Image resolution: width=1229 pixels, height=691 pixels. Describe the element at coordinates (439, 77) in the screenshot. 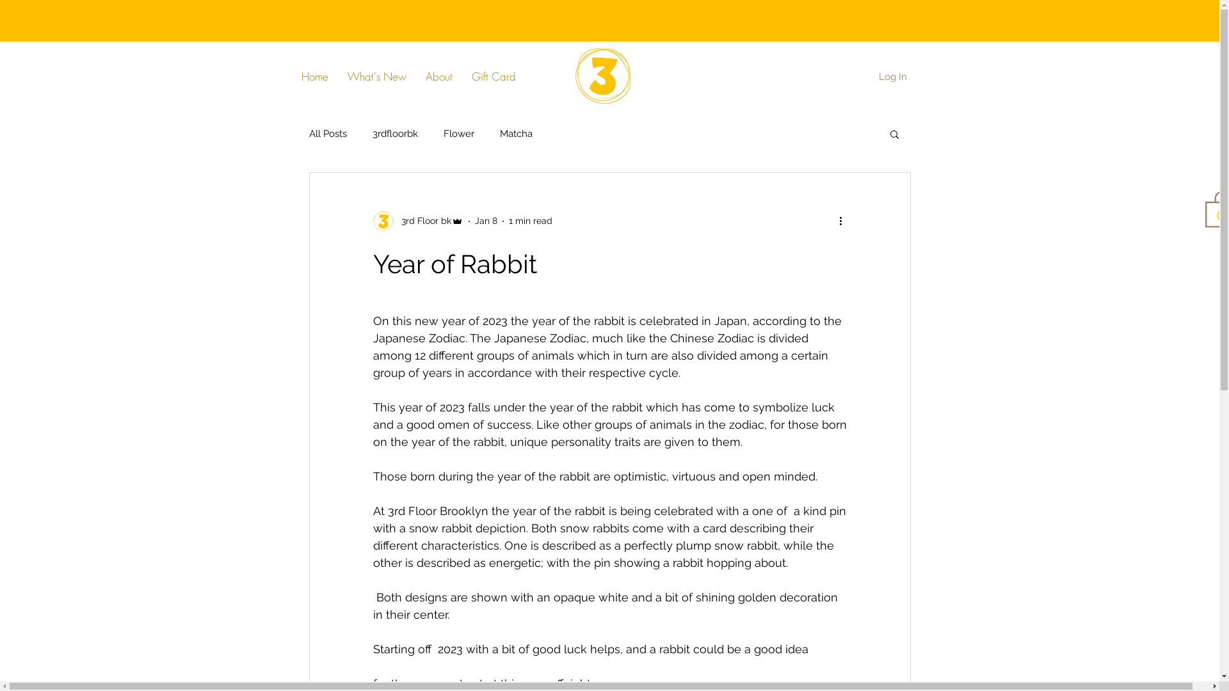

I see `About` at that location.